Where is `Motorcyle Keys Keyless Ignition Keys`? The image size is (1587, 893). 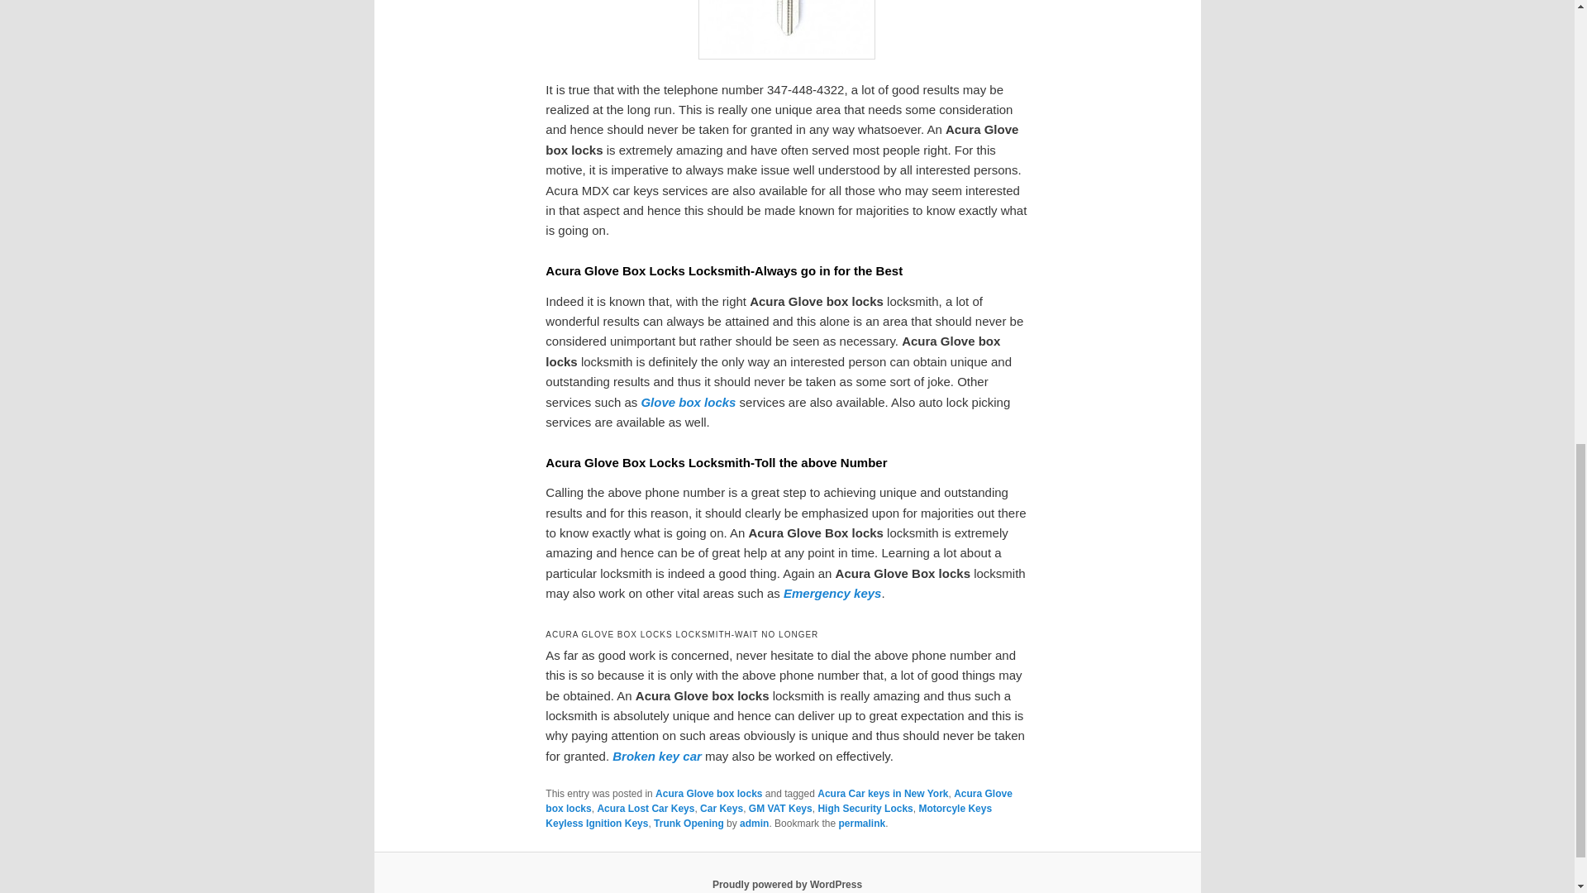
Motorcyle Keys Keyless Ignition Keys is located at coordinates (769, 815).